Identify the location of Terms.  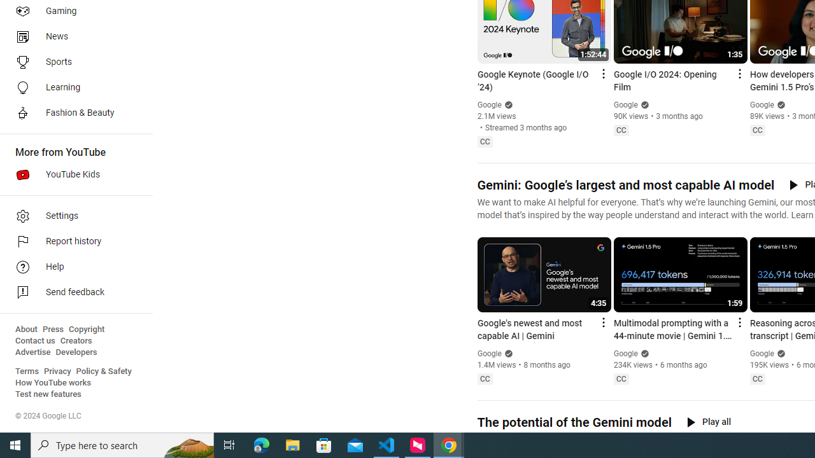
(27, 371).